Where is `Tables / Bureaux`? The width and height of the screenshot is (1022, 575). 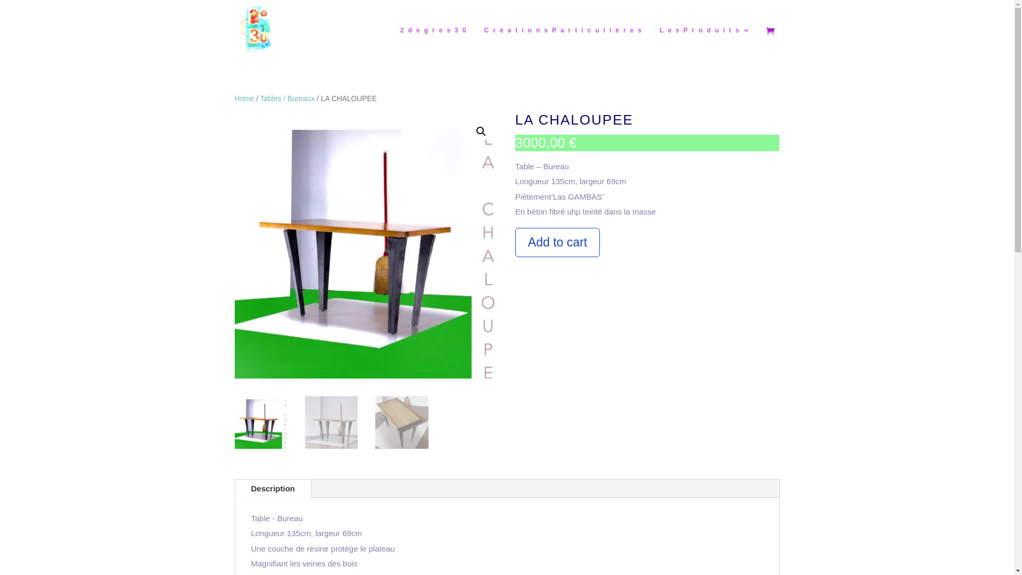 Tables / Bureaux is located at coordinates (287, 99).